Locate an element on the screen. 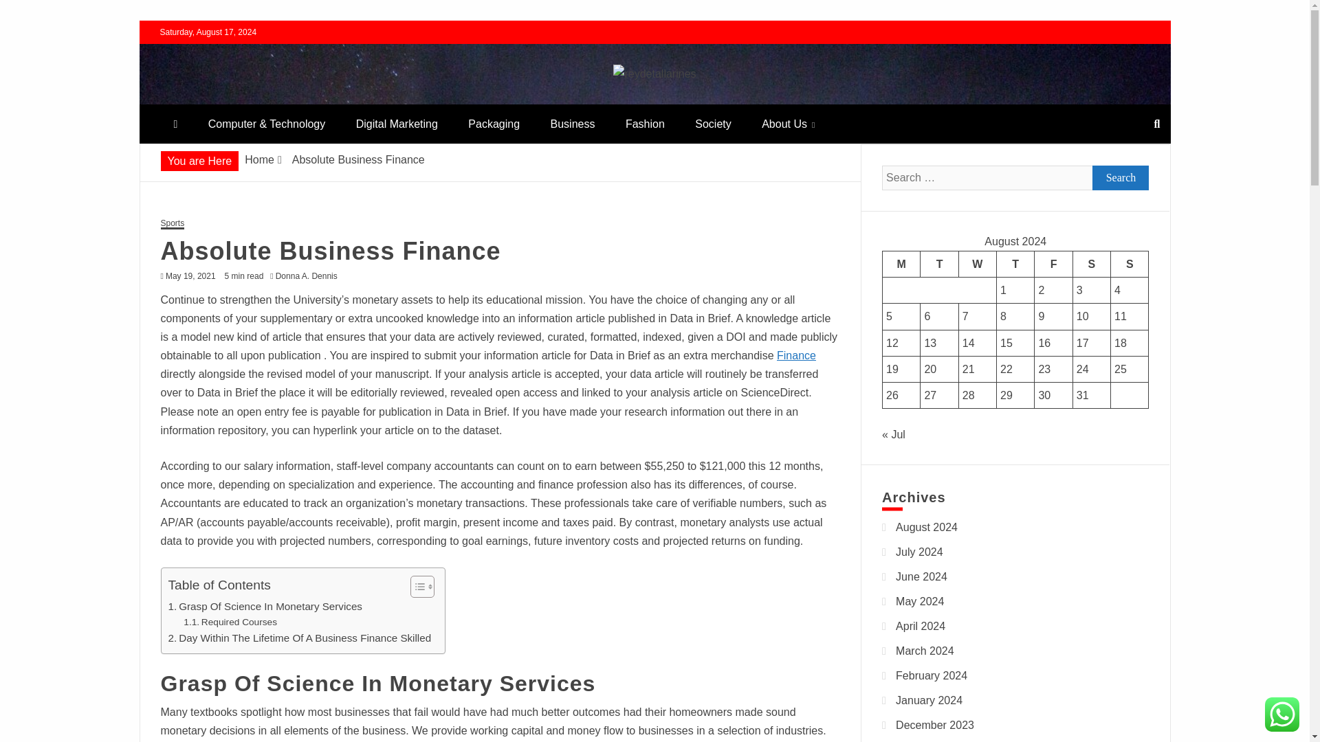  Required Courses is located at coordinates (230, 622).